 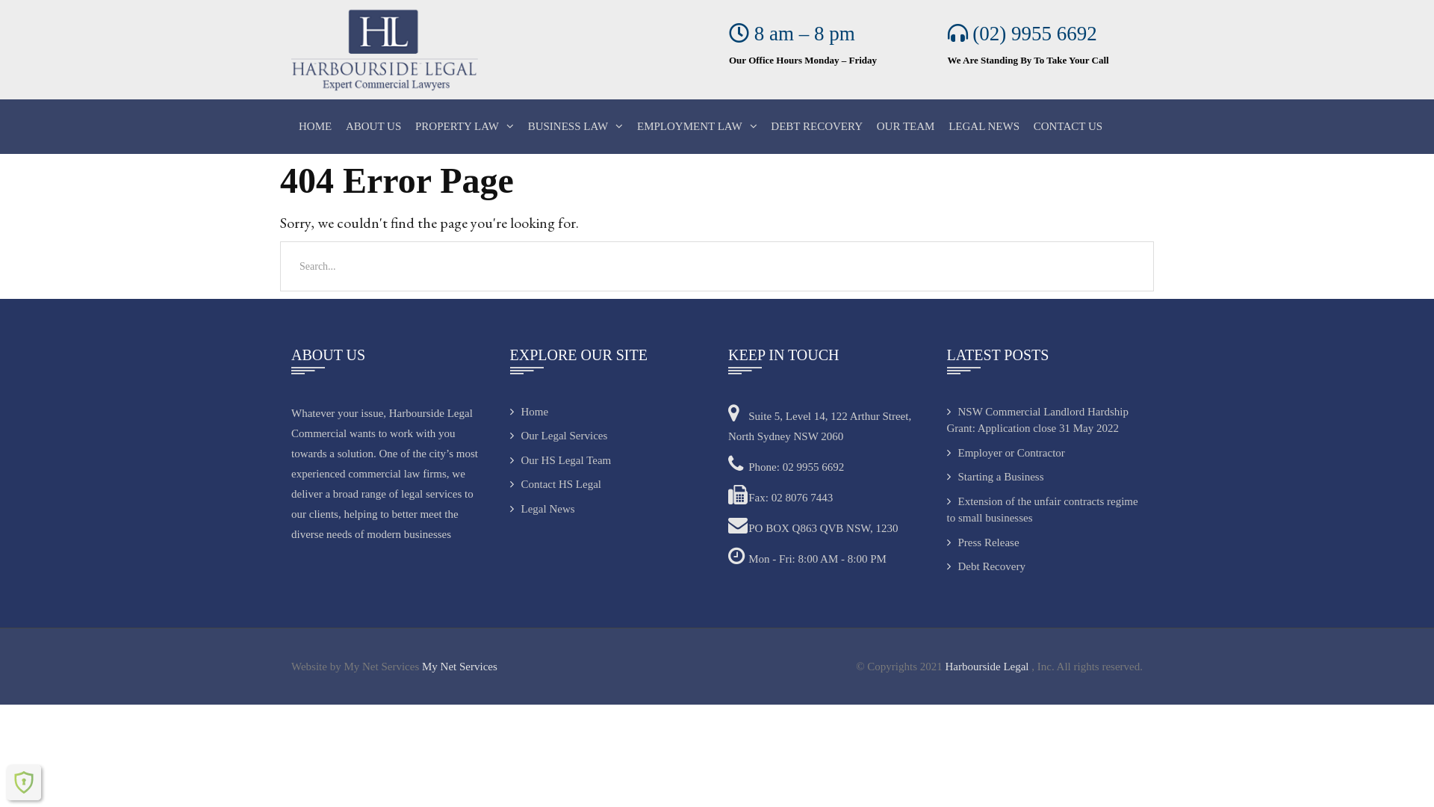 What do you see at coordinates (559, 436) in the screenshot?
I see `Our Legal Services` at bounding box center [559, 436].